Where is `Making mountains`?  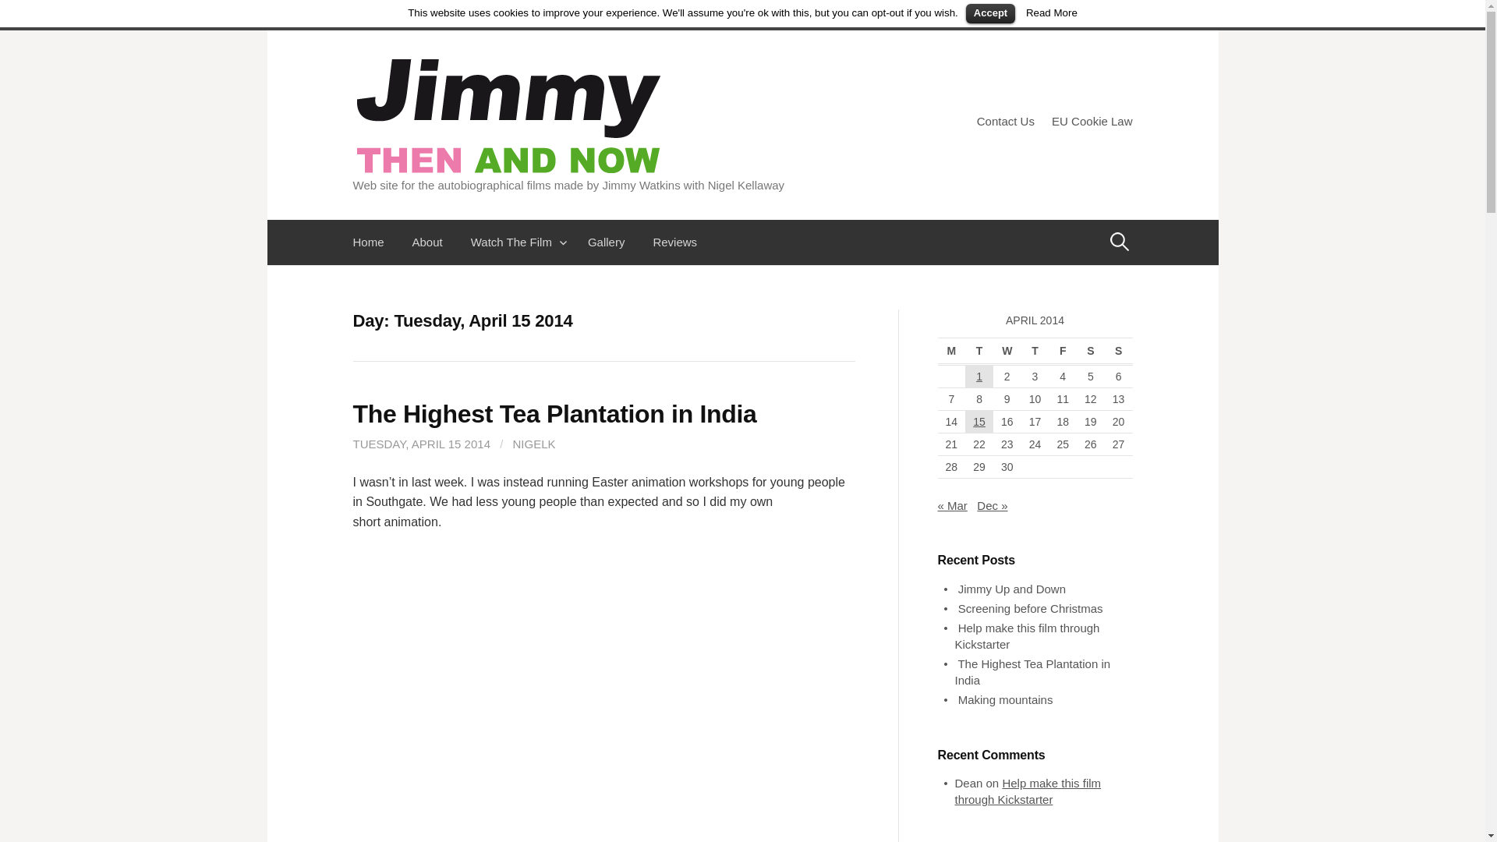
Making mountains is located at coordinates (1006, 699).